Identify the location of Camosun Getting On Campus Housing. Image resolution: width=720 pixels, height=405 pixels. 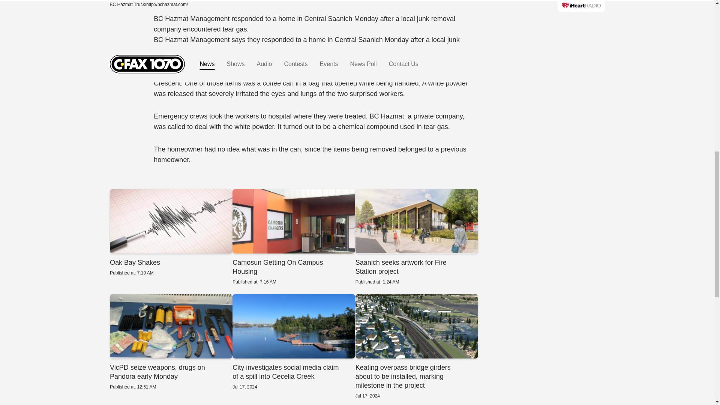
(294, 237).